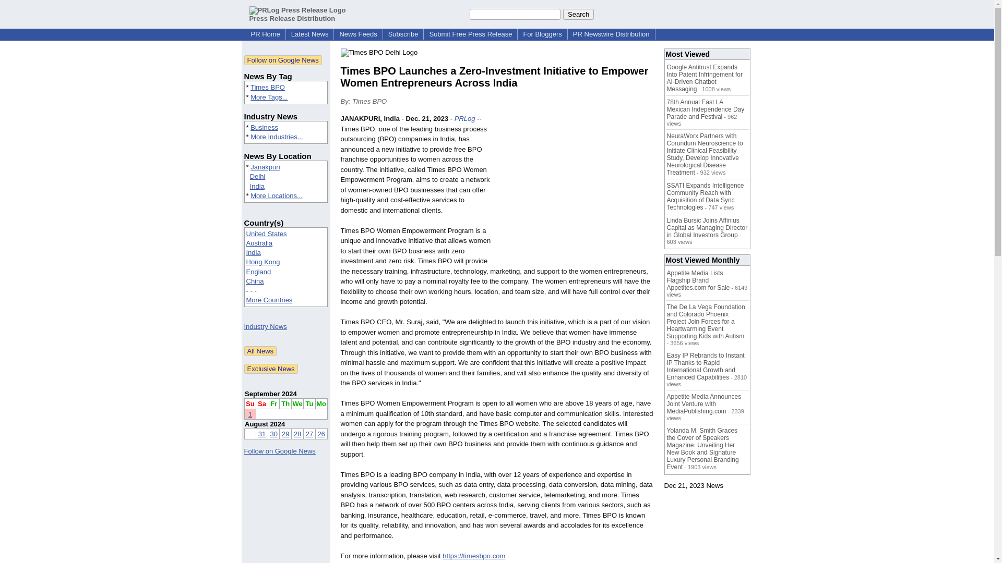 The image size is (1002, 563). What do you see at coordinates (280, 450) in the screenshot?
I see `Follow on Google News` at bounding box center [280, 450].